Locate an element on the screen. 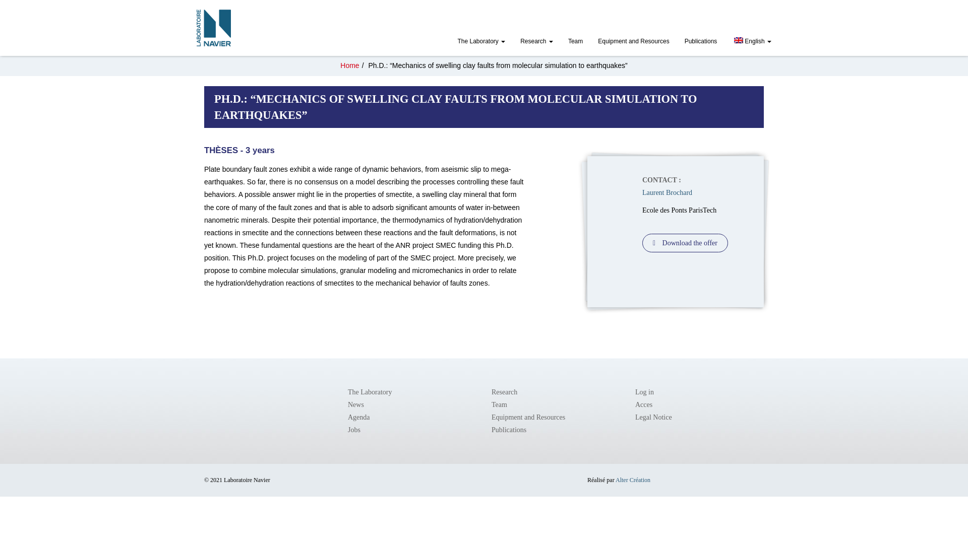 The width and height of the screenshot is (968, 544). Team is located at coordinates (575, 42).